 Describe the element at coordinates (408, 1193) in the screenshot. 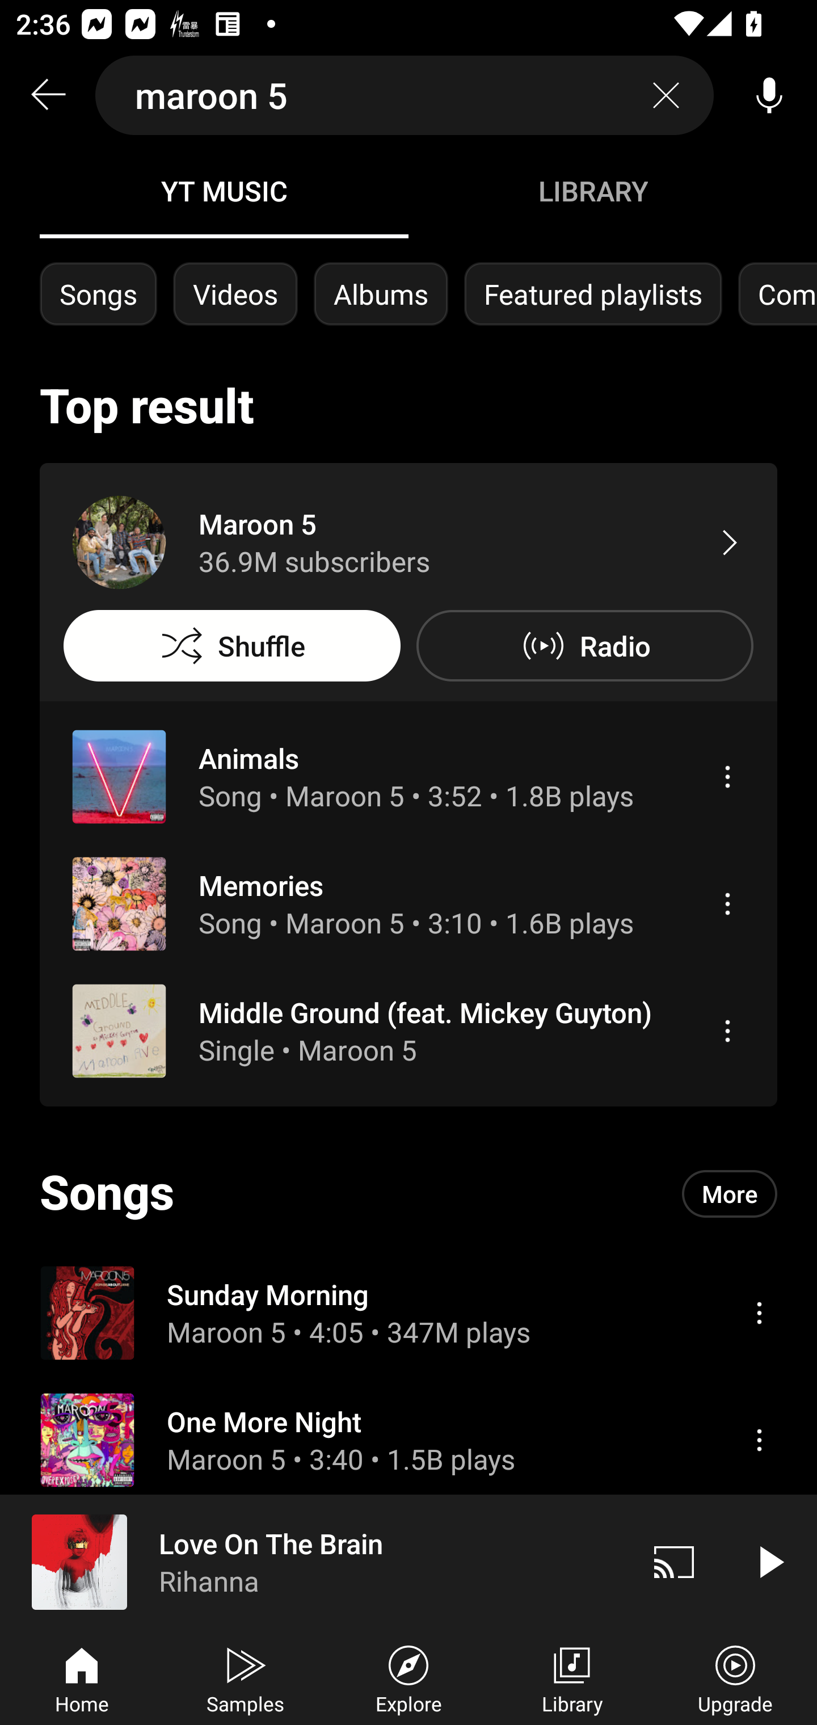

I see `Songs More More` at that location.